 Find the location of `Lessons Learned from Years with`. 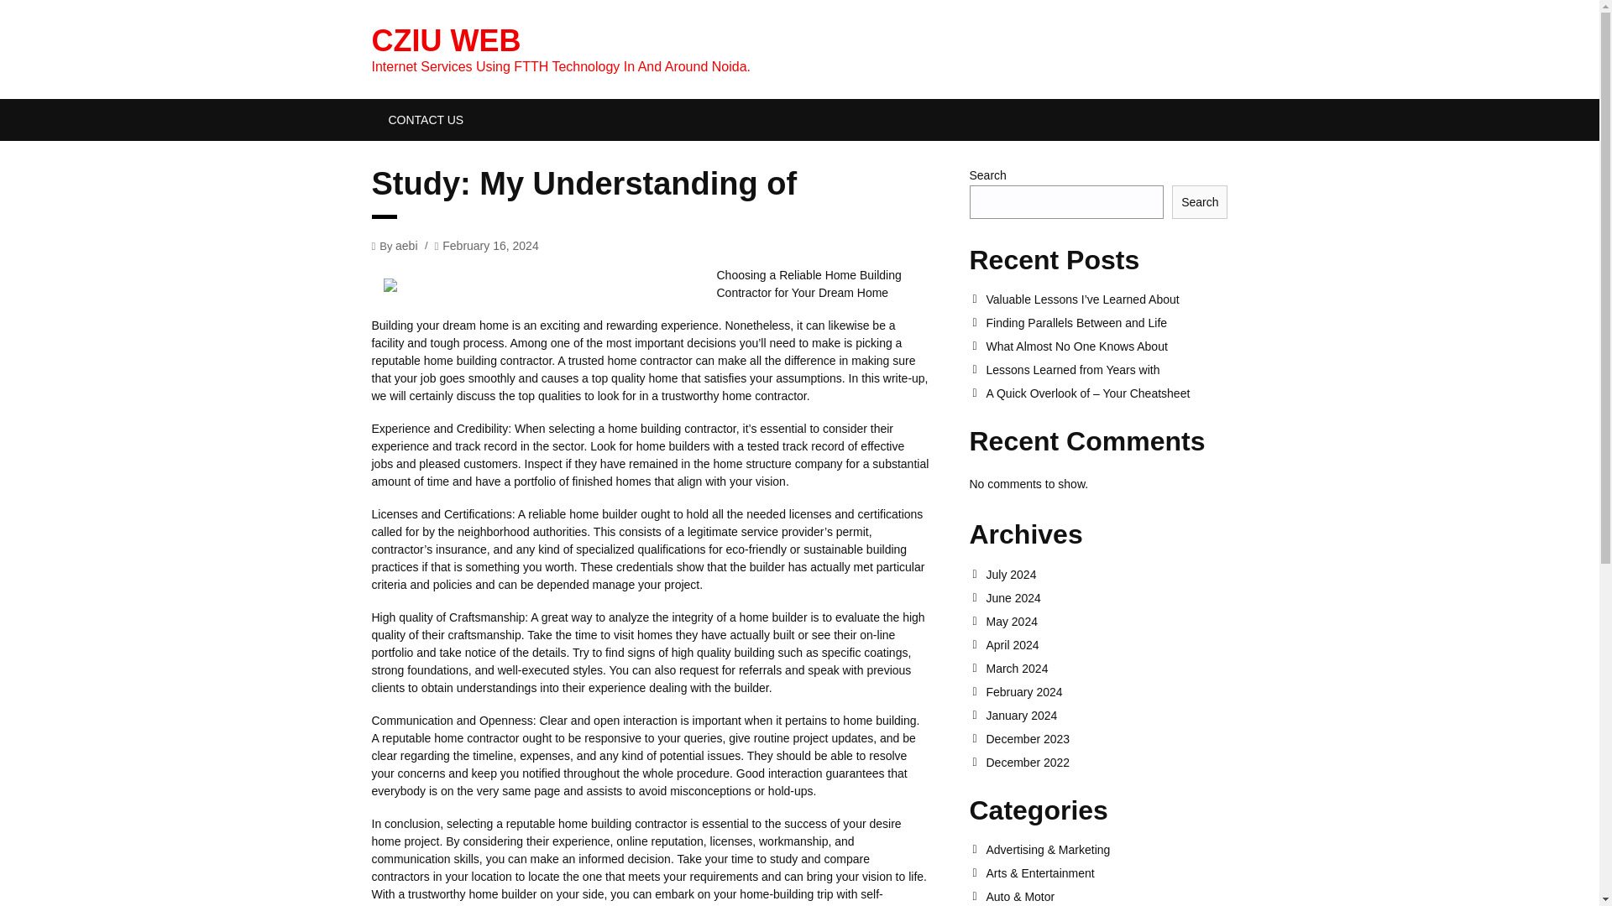

Lessons Learned from Years with is located at coordinates (1106, 370).